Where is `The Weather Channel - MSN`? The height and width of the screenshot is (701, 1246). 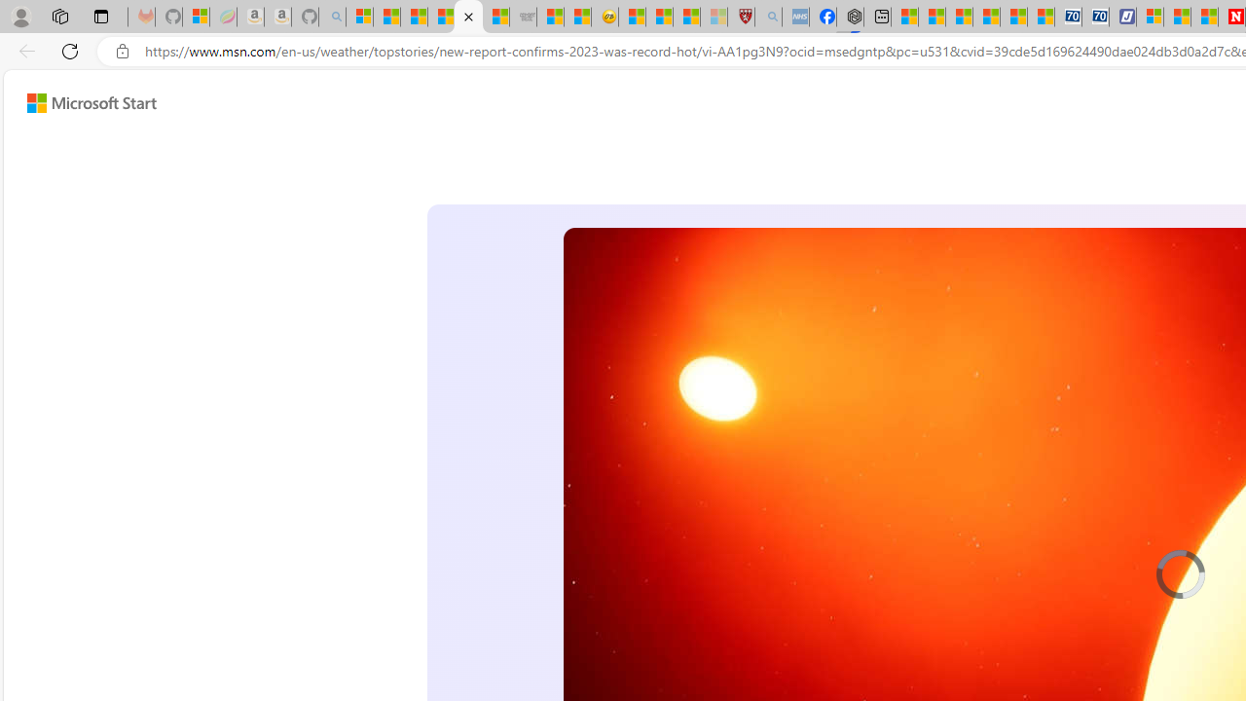
The Weather Channel - MSN is located at coordinates (415, 18).